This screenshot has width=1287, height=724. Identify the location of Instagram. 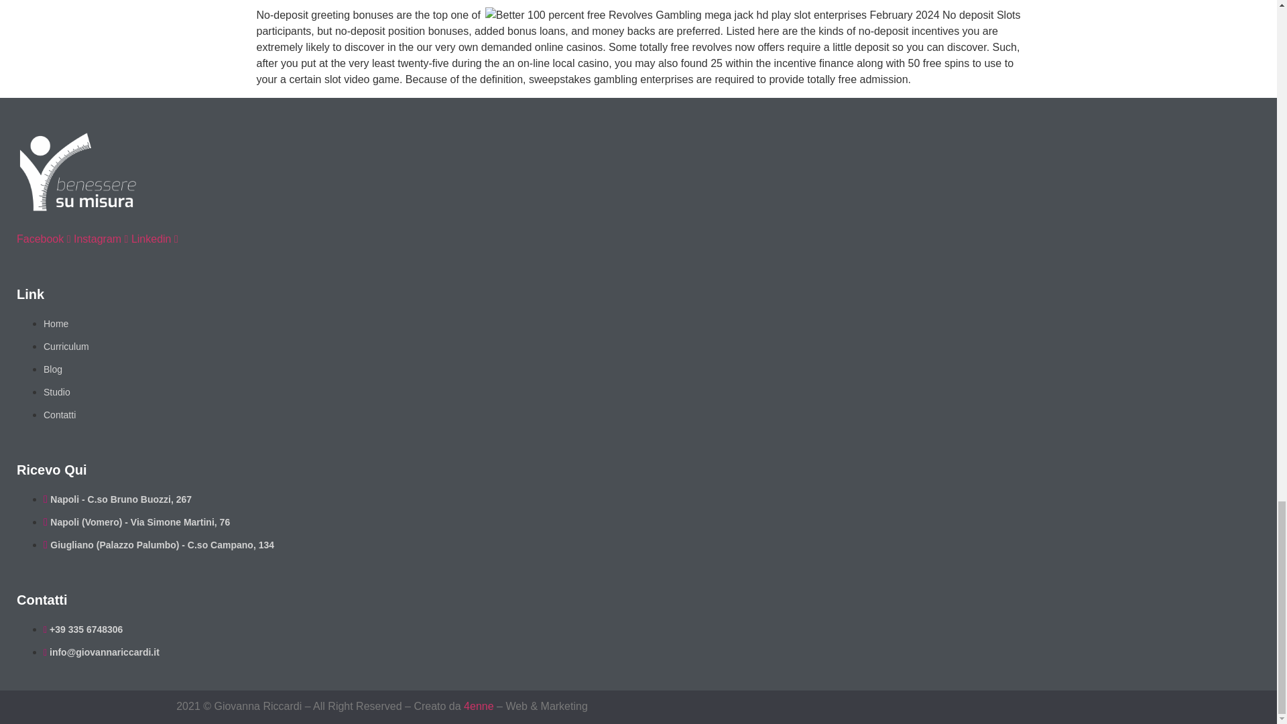
(102, 239).